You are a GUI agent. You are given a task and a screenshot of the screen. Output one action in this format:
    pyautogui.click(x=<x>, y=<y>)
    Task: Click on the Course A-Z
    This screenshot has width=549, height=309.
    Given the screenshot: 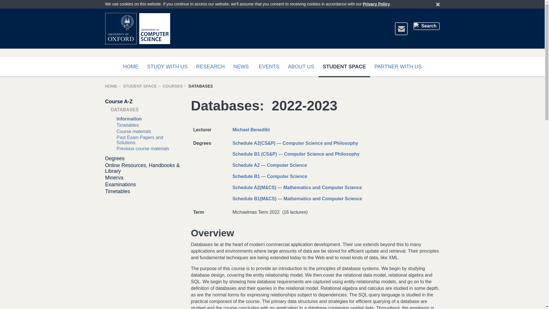 What is the action you would take?
    pyautogui.click(x=119, y=101)
    